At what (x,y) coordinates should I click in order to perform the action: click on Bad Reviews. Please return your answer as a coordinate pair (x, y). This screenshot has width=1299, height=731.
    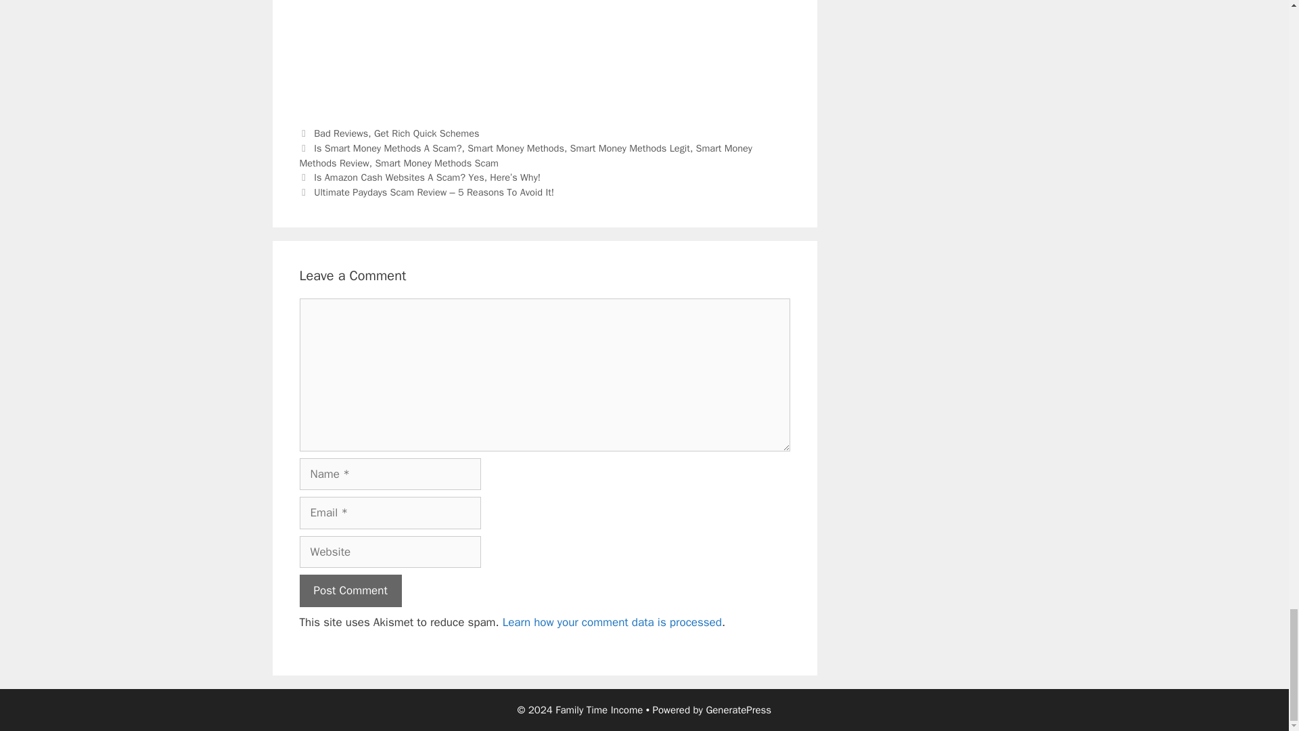
    Looking at the image, I should click on (341, 133).